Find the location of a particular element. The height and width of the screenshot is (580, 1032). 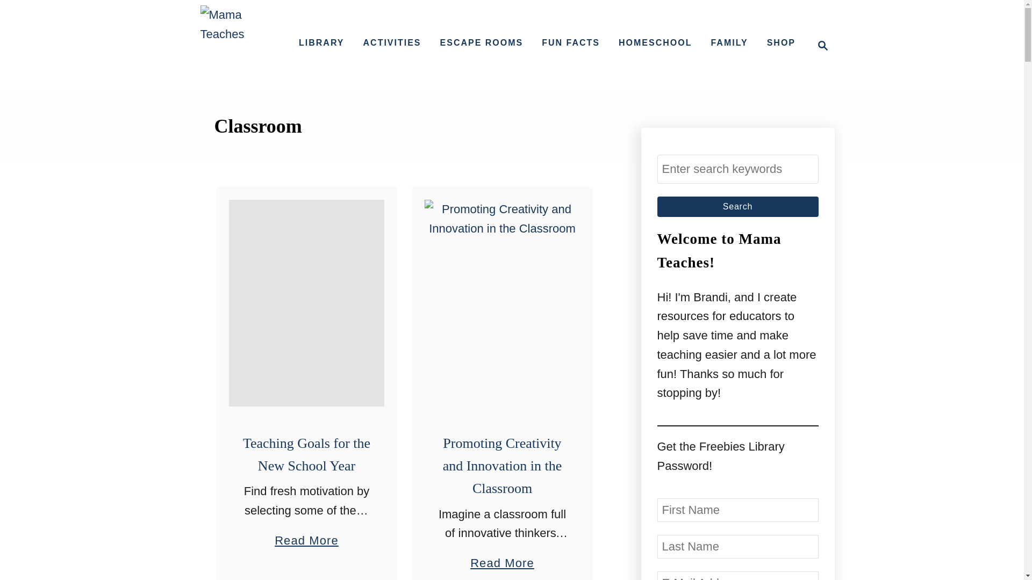

LIBRARY is located at coordinates (737, 206).